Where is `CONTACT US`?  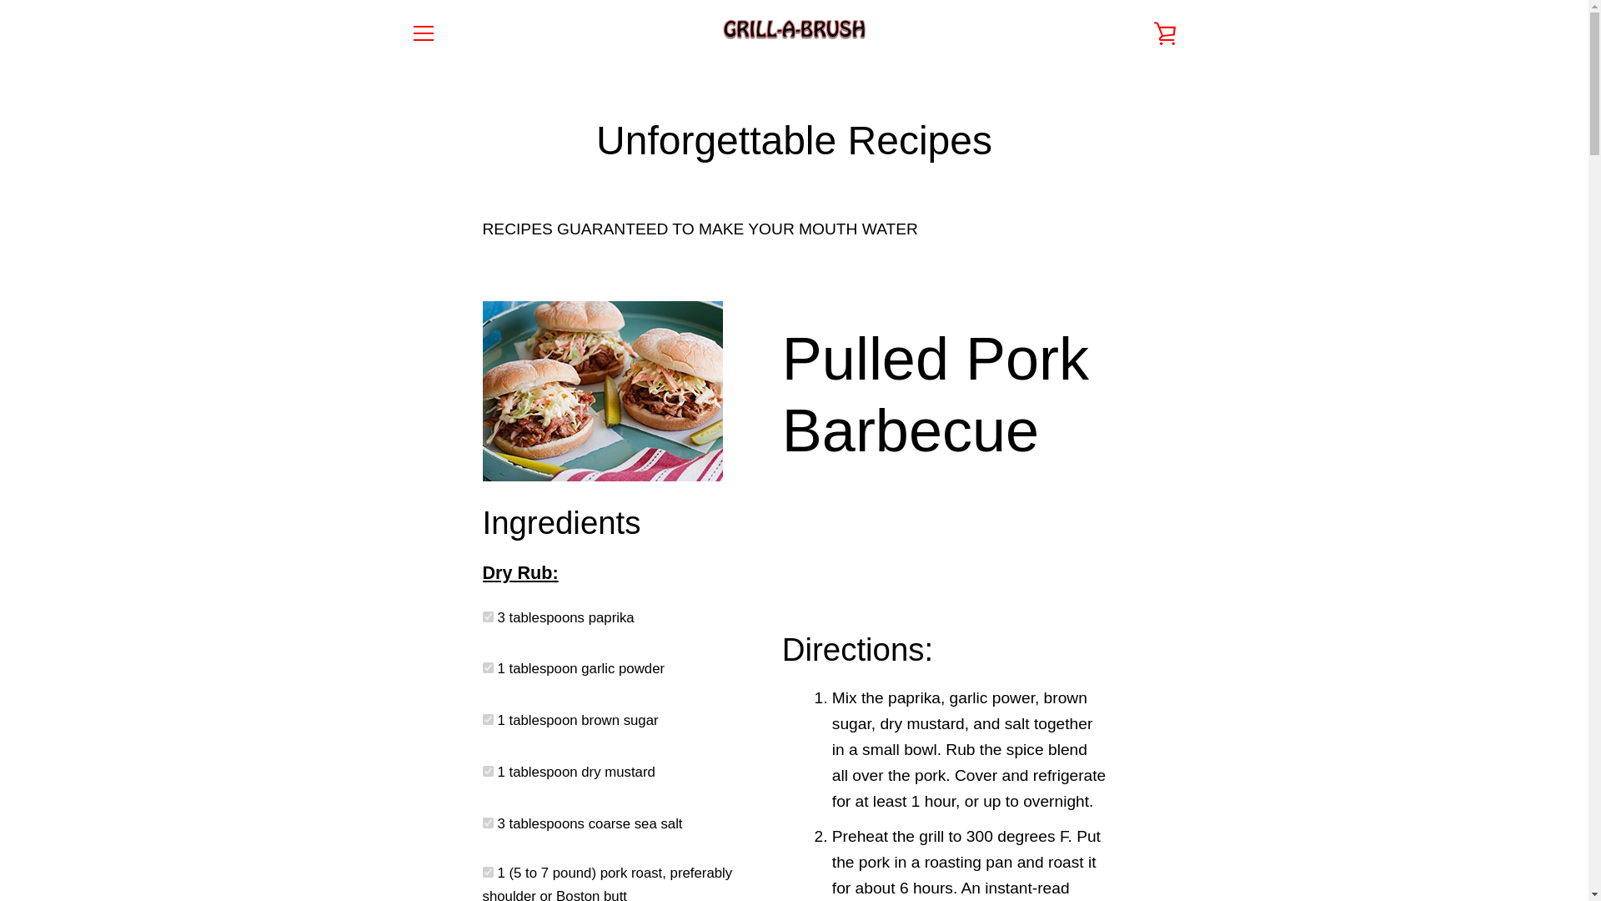 CONTACT US is located at coordinates (453, 679).